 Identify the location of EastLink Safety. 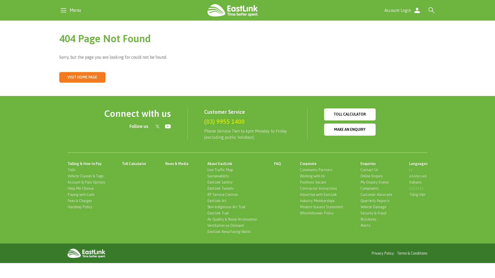
(222, 182).